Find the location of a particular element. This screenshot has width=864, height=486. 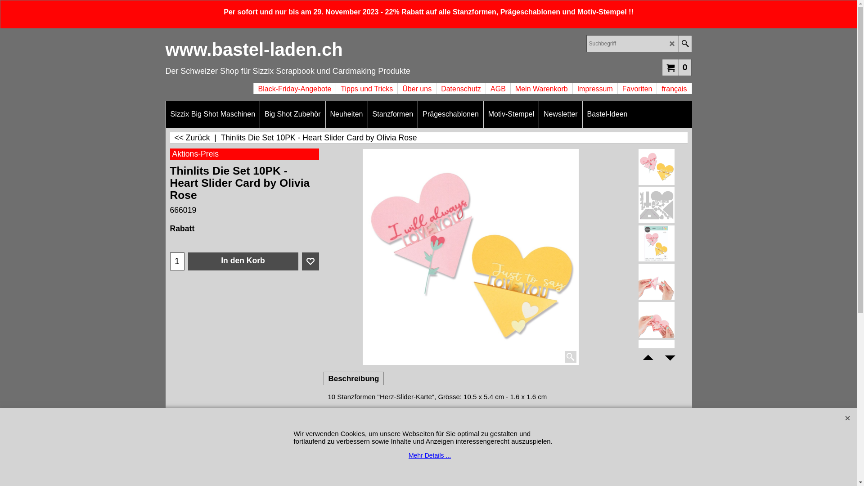

Thinlits Die Set 10PK - Heart Slider Card by Olivia Rose is located at coordinates (657, 320).